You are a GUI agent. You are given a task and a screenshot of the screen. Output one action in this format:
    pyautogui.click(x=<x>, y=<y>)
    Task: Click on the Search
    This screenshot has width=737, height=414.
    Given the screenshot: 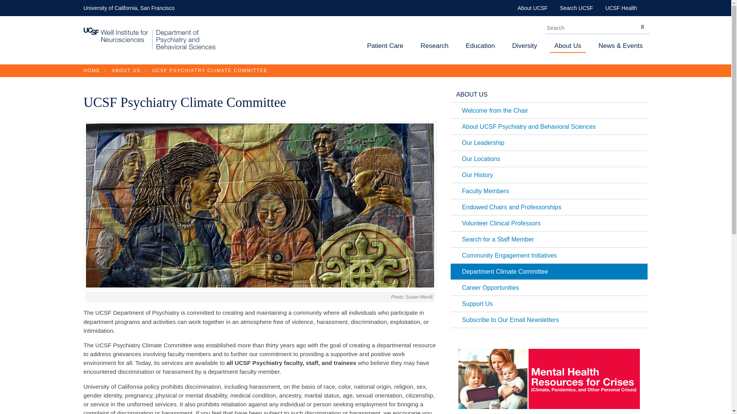 What is the action you would take?
    pyautogui.click(x=642, y=26)
    